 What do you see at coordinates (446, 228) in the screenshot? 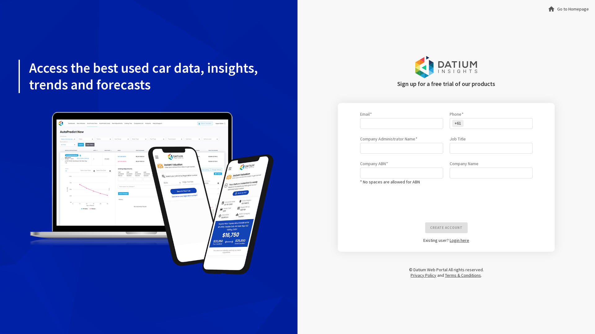
I see `CREATE ACCOUNT` at bounding box center [446, 228].